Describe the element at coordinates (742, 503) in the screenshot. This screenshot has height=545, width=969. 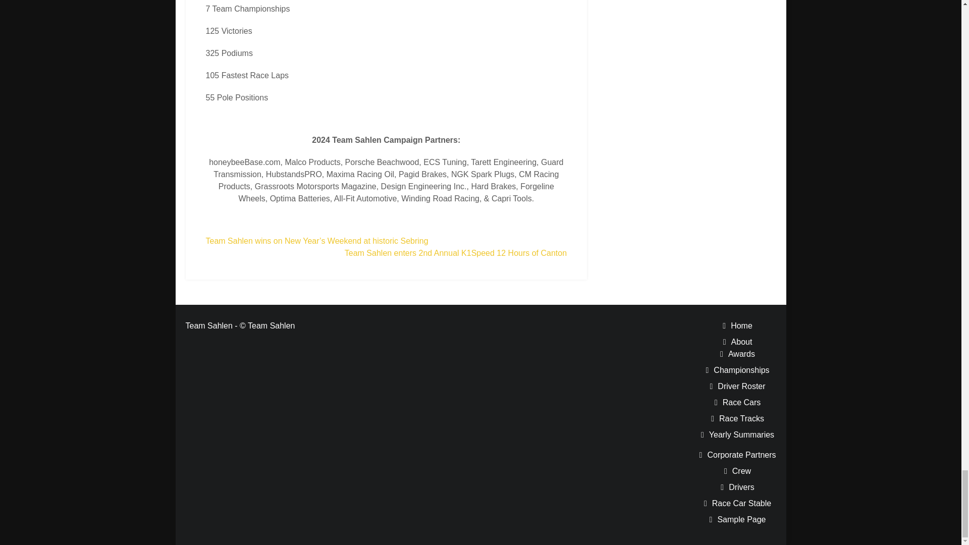
I see `Race Car Stable` at that location.